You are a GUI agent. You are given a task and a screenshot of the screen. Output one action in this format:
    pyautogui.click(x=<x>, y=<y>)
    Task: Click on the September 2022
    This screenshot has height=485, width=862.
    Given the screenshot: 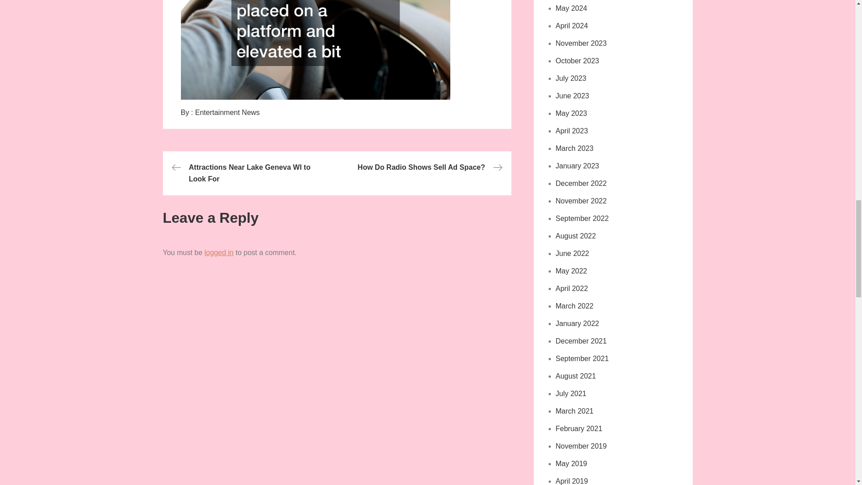 What is the action you would take?
    pyautogui.click(x=582, y=218)
    